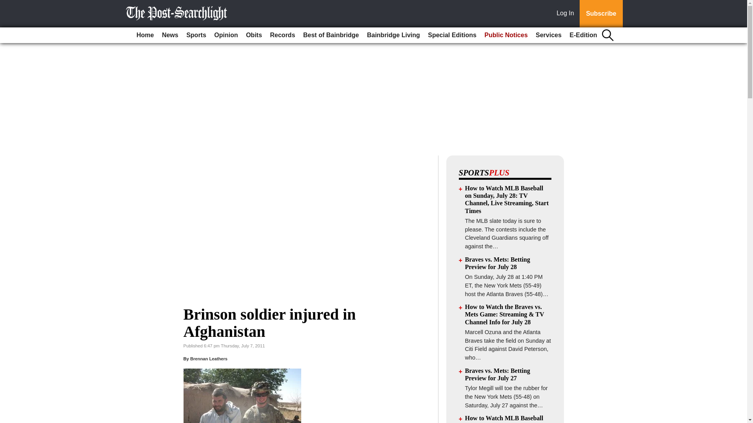 The image size is (753, 423). I want to click on Public Notices, so click(506, 35).